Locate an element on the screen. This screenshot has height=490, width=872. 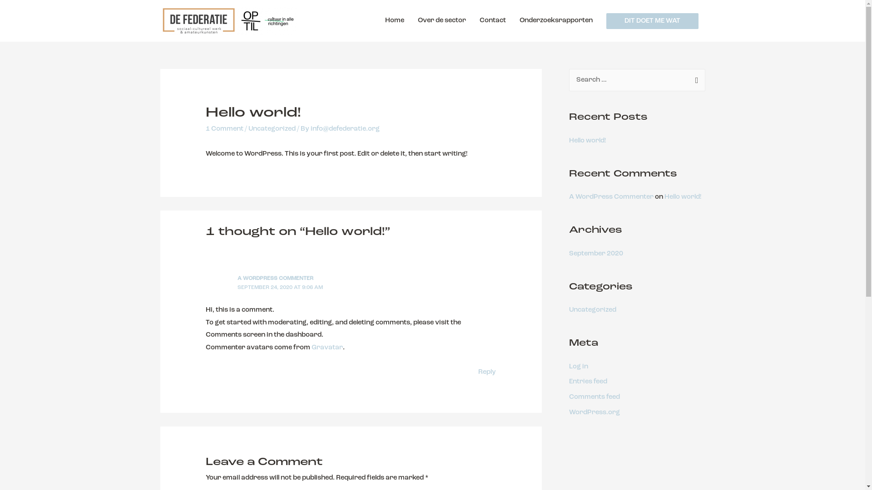
Gravatar is located at coordinates (327, 348).